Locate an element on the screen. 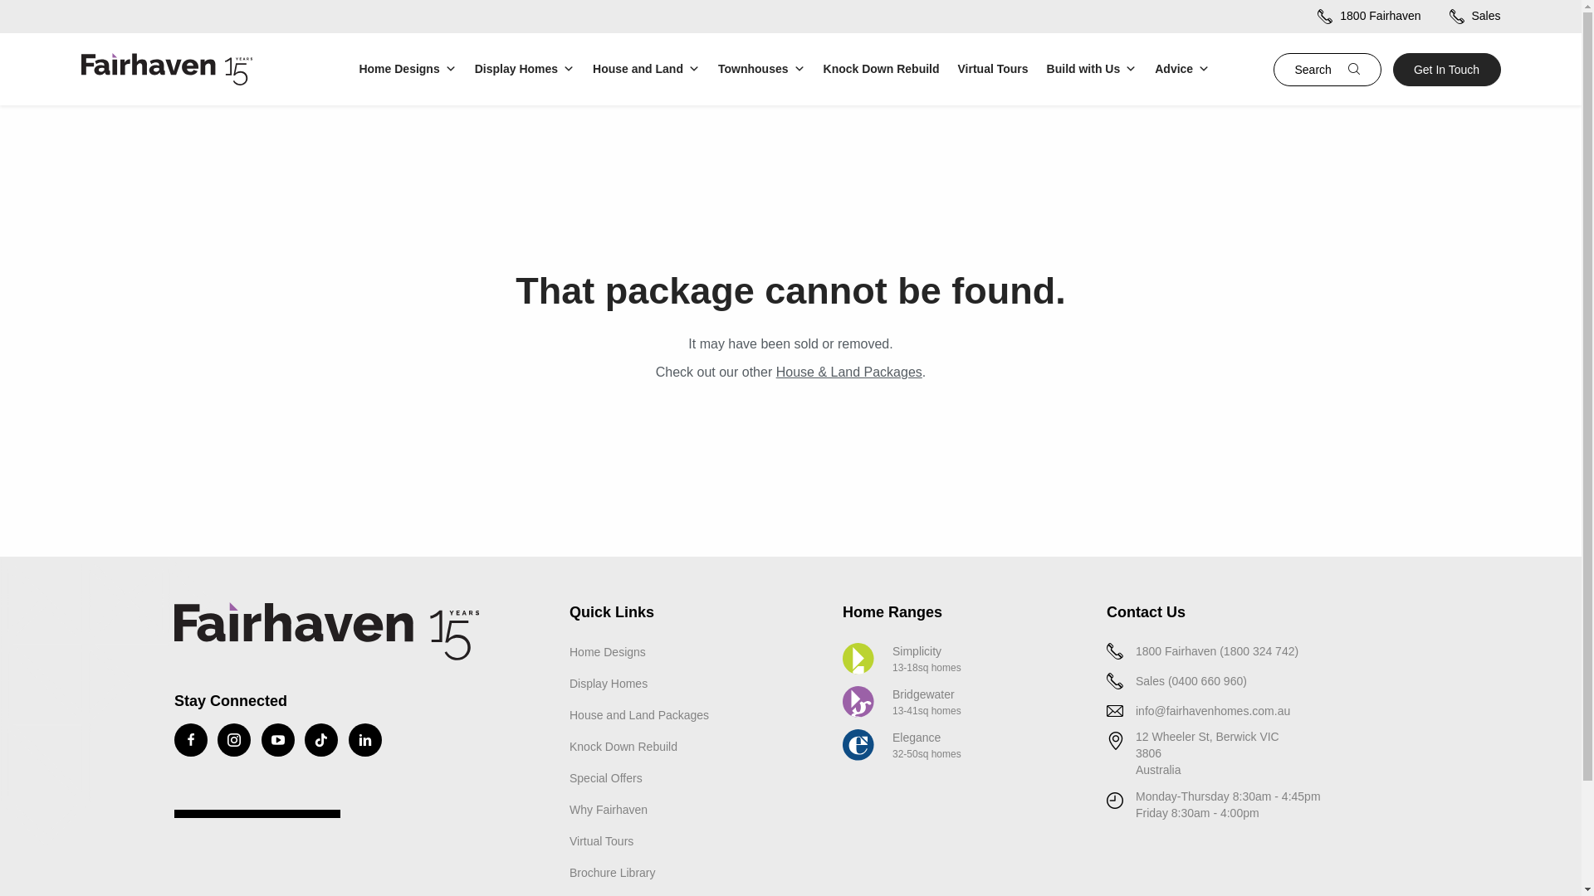 Image resolution: width=1594 pixels, height=896 pixels. 1800 Fairhaven is located at coordinates (1369, 16).